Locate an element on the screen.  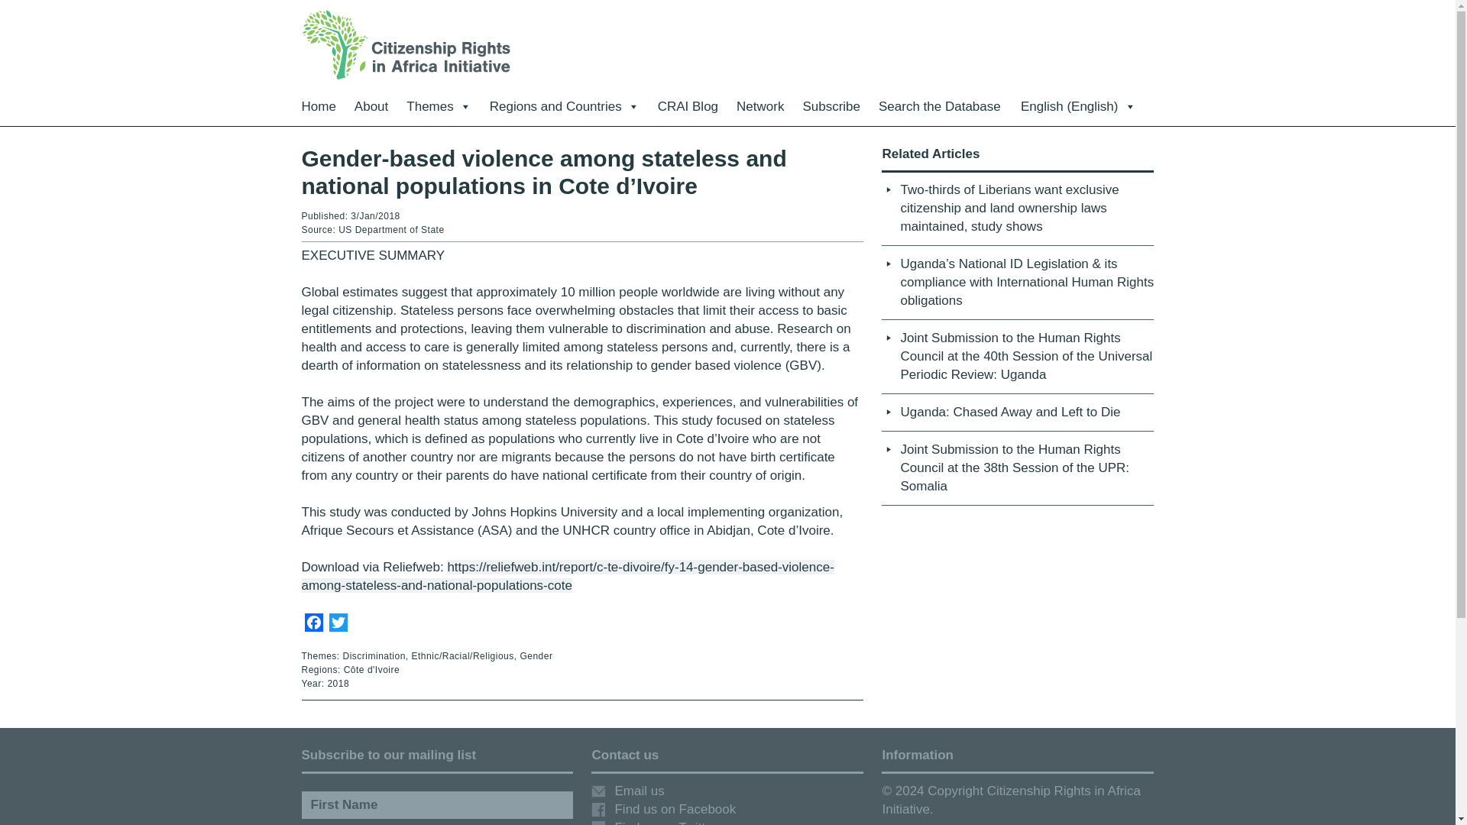
Themes is located at coordinates (439, 107).